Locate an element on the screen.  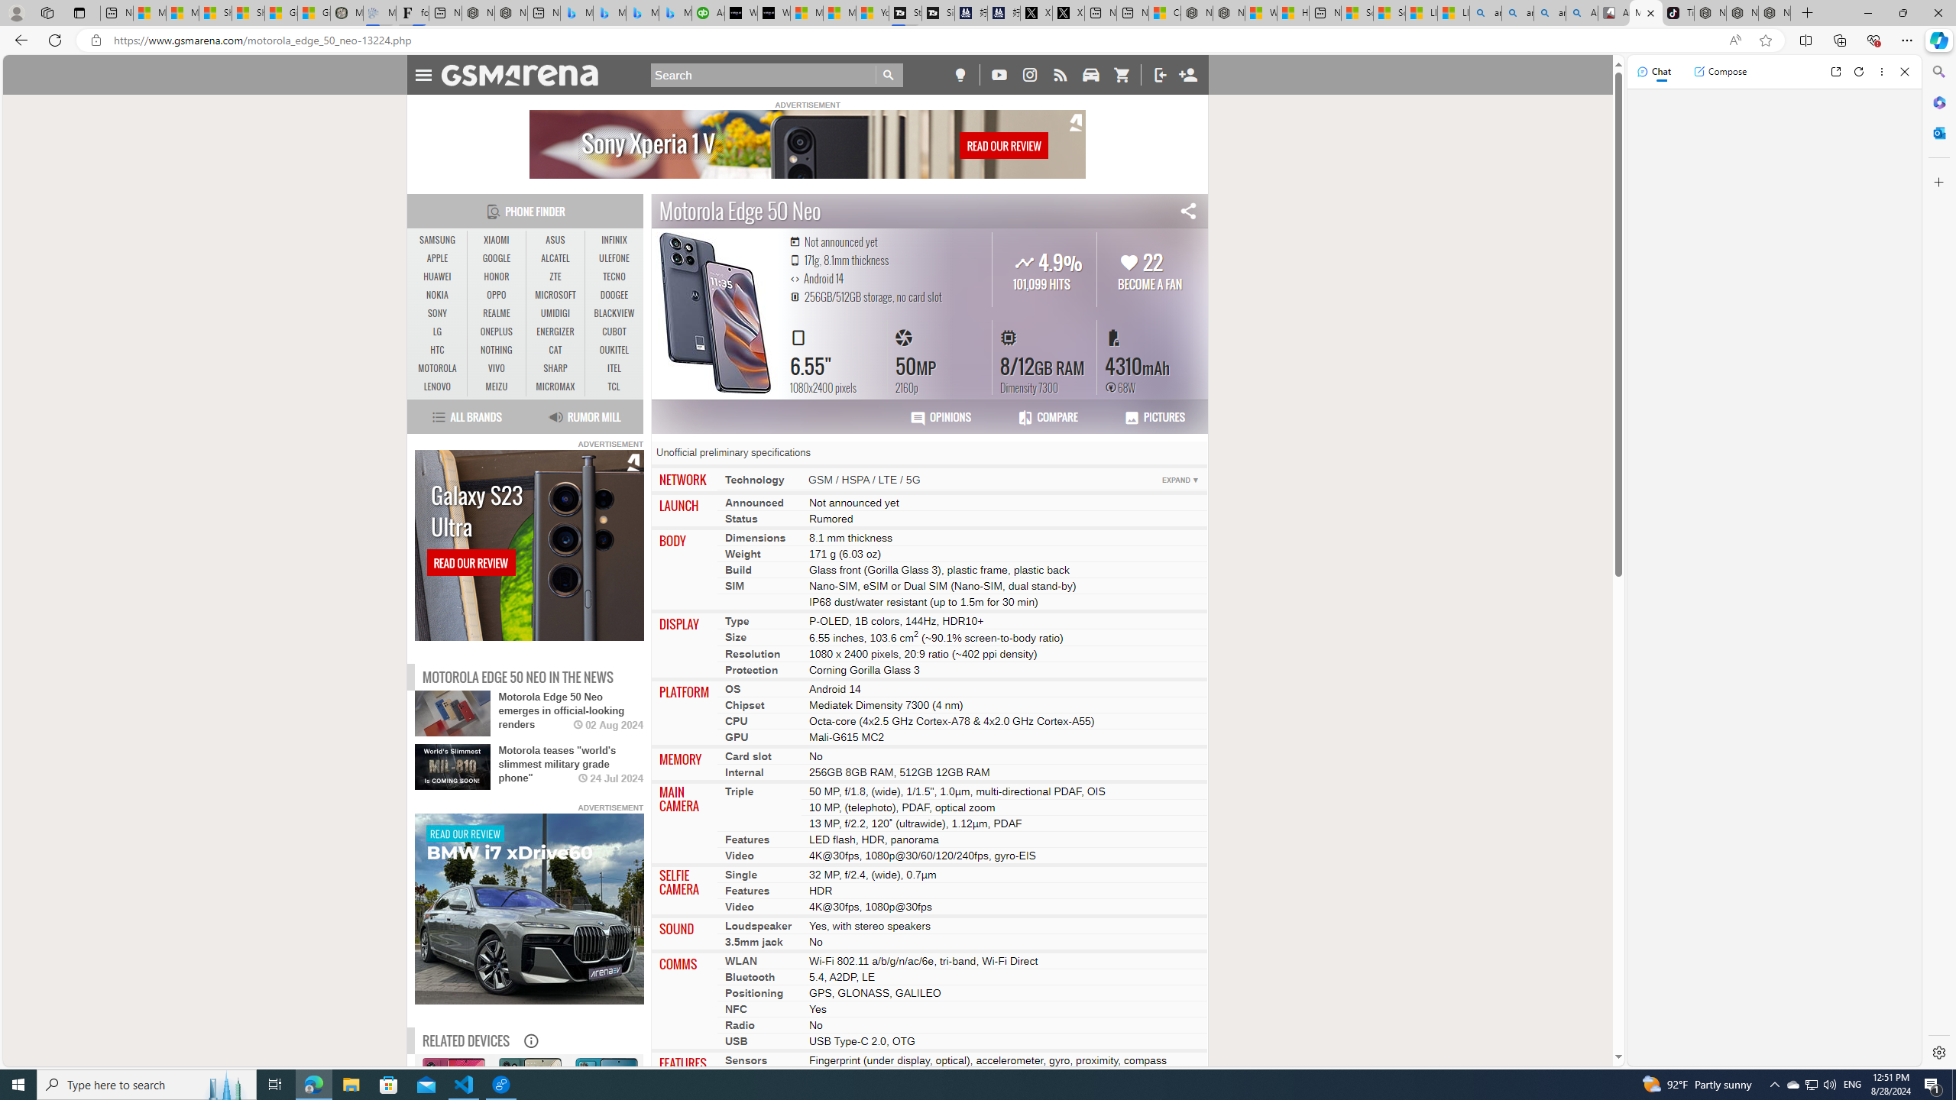
Motorola Edge 50 Neo MORE PICTURES is located at coordinates (714, 313).